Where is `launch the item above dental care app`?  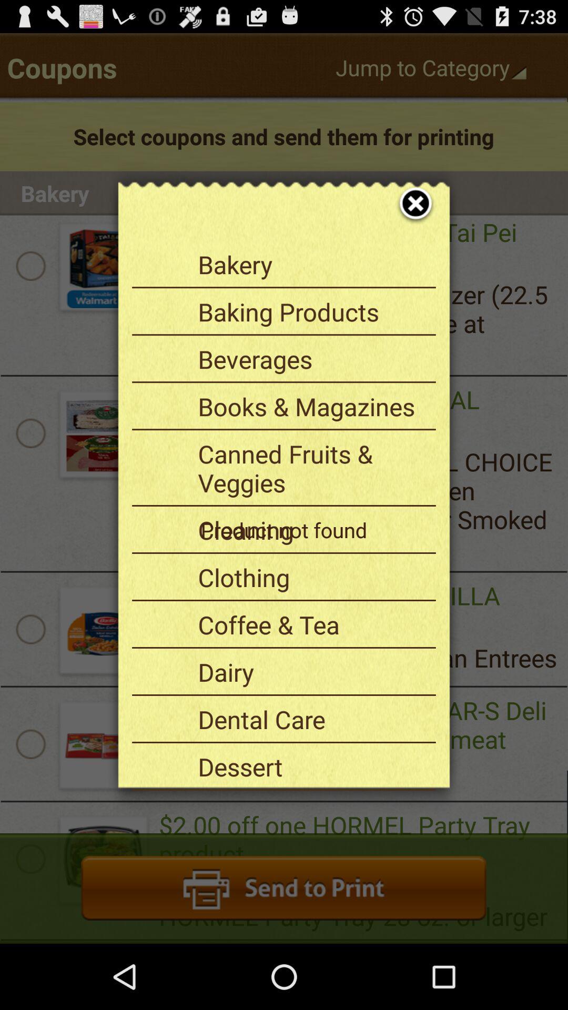
launch the item above dental care app is located at coordinates (313, 672).